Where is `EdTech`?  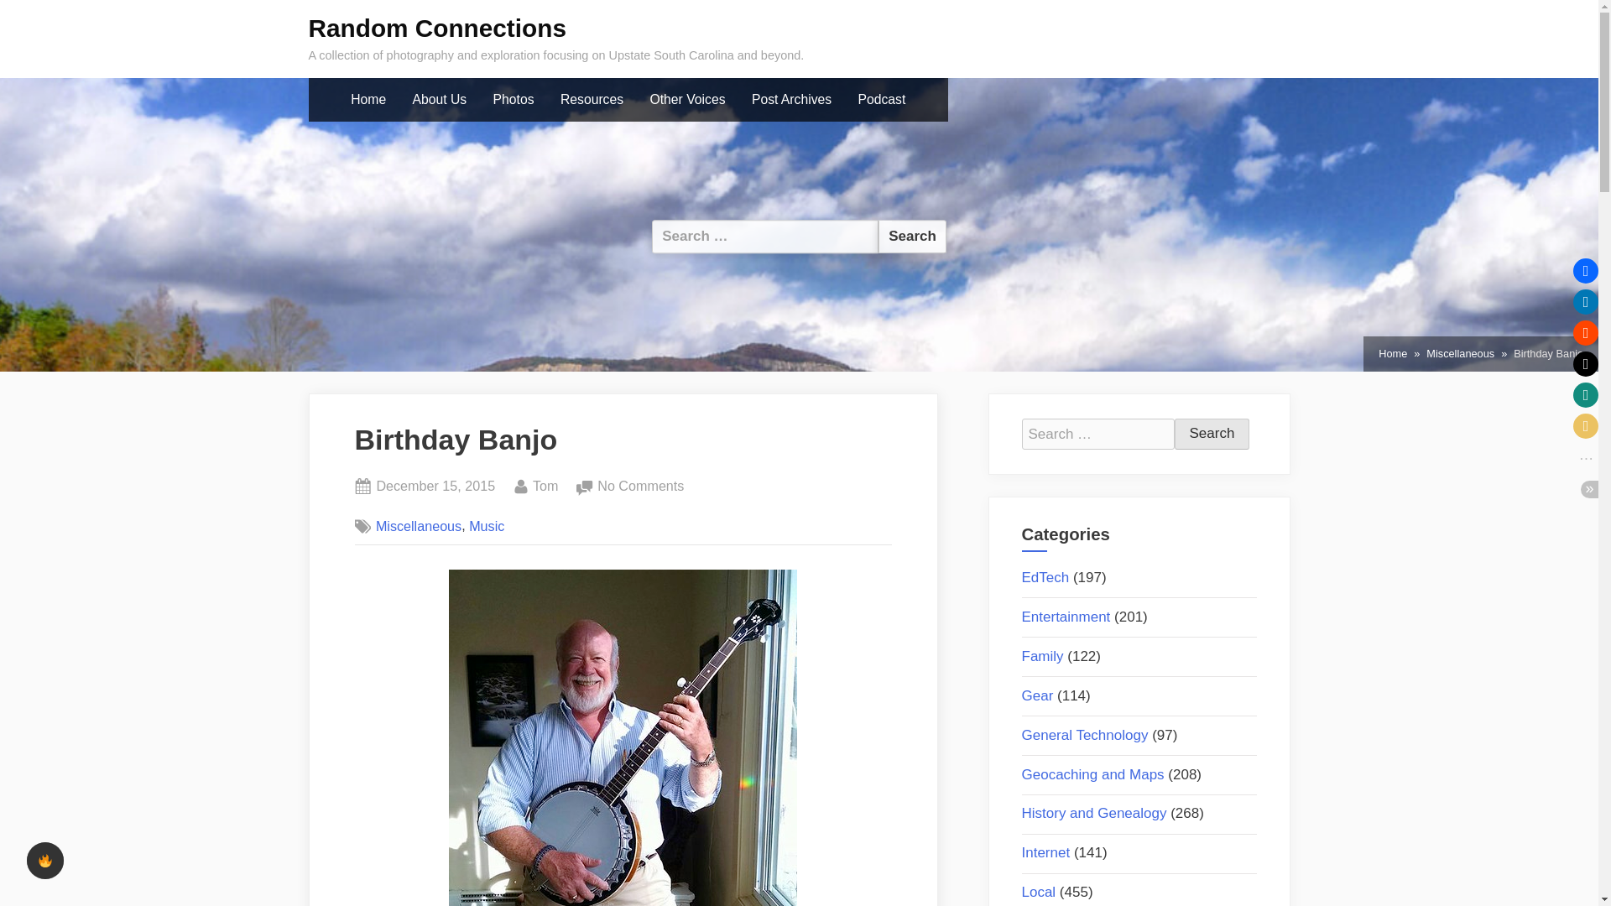 EdTech is located at coordinates (545, 487).